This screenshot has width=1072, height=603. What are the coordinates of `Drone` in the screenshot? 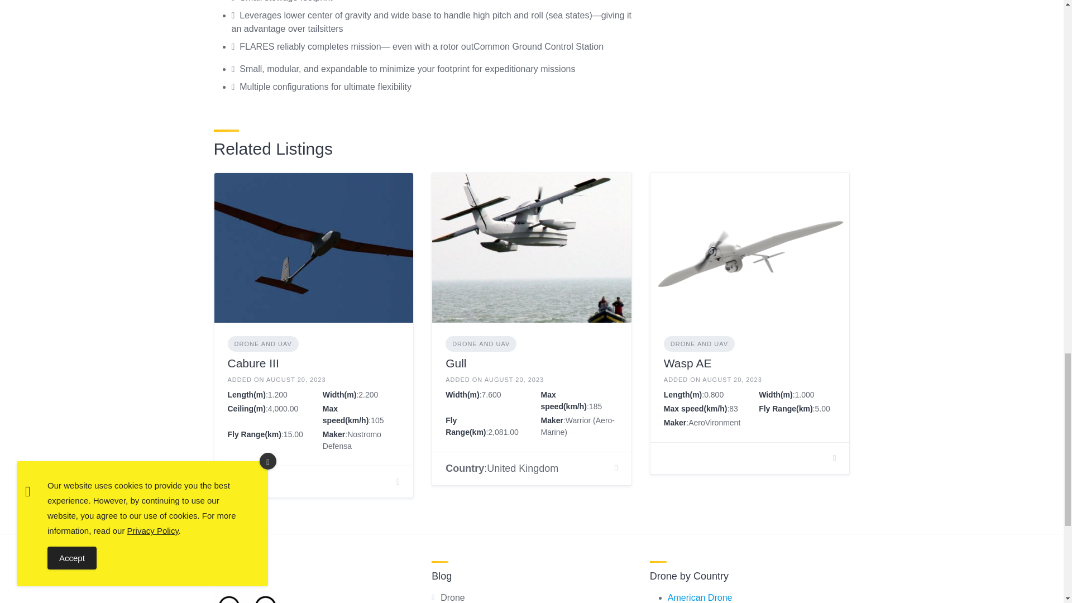 It's located at (453, 597).